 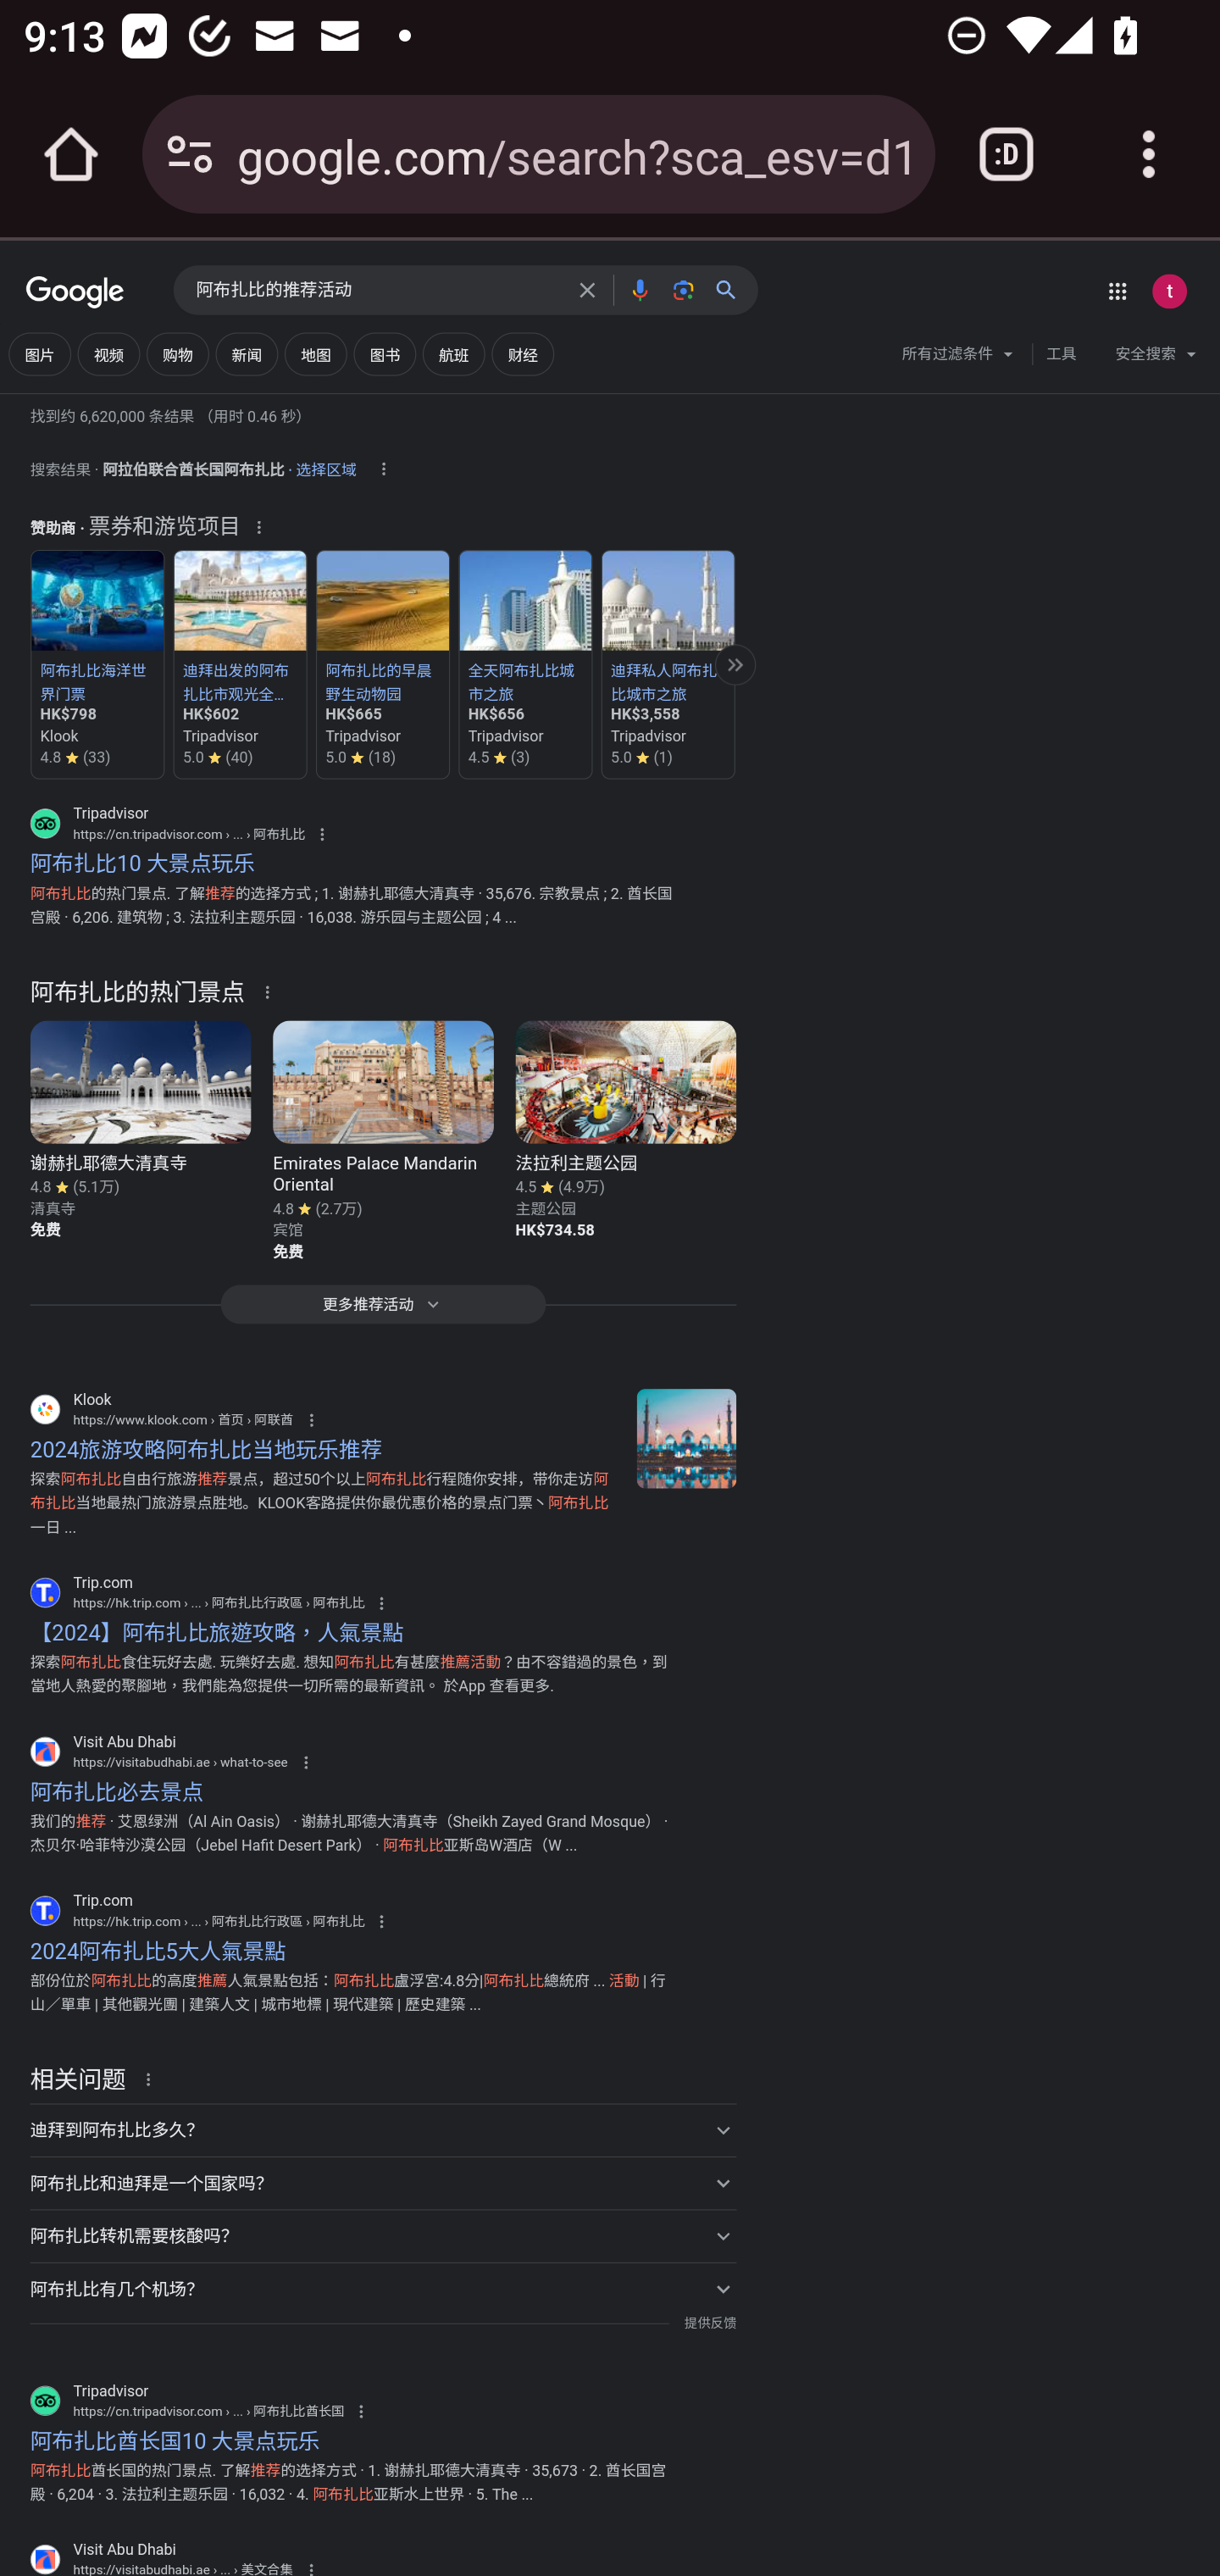 What do you see at coordinates (382, 469) in the screenshot?
I see `位置信息使用方式` at bounding box center [382, 469].